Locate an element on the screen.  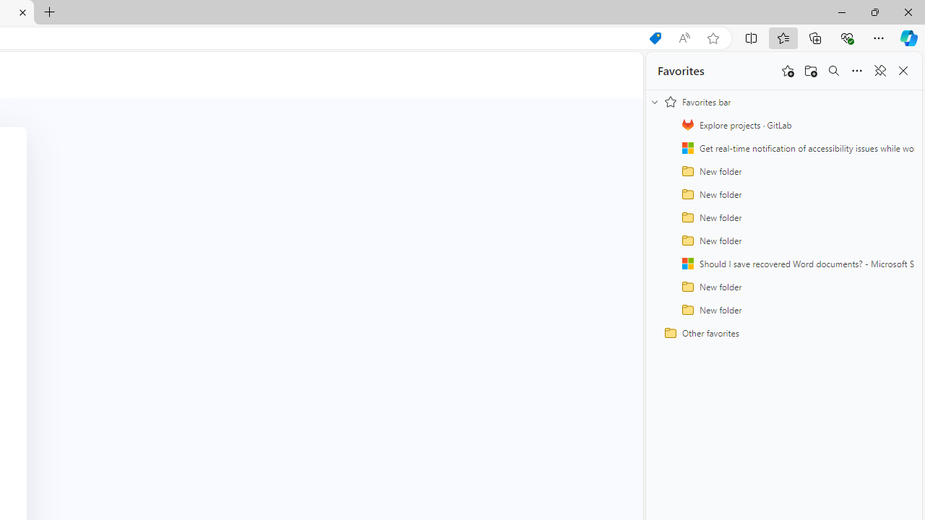
Add this page to favorites is located at coordinates (788, 71).